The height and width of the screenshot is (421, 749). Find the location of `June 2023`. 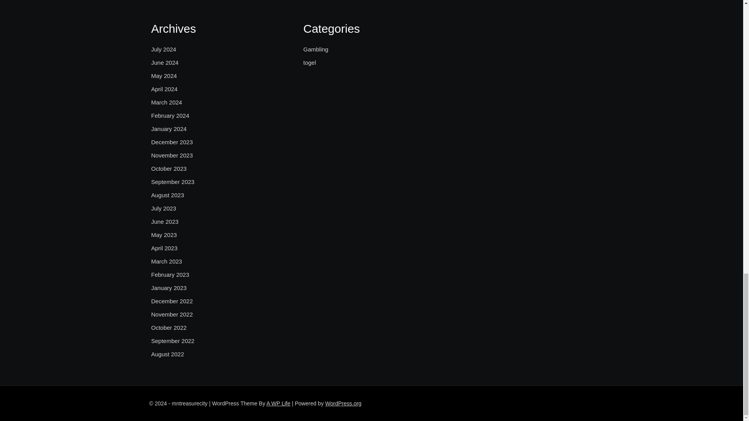

June 2023 is located at coordinates (165, 222).